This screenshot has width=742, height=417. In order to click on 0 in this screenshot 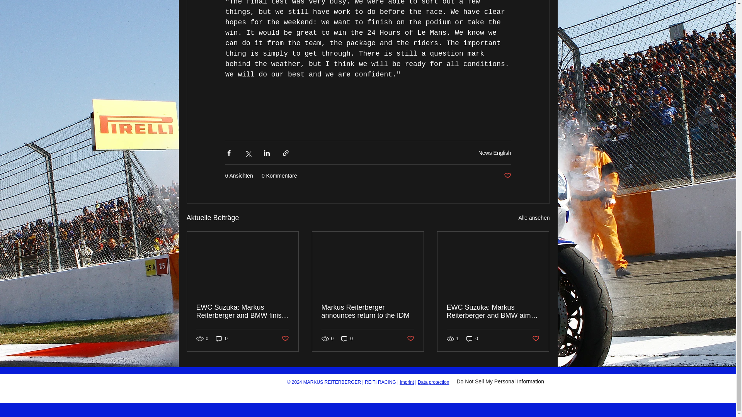, I will do `click(472, 339)`.